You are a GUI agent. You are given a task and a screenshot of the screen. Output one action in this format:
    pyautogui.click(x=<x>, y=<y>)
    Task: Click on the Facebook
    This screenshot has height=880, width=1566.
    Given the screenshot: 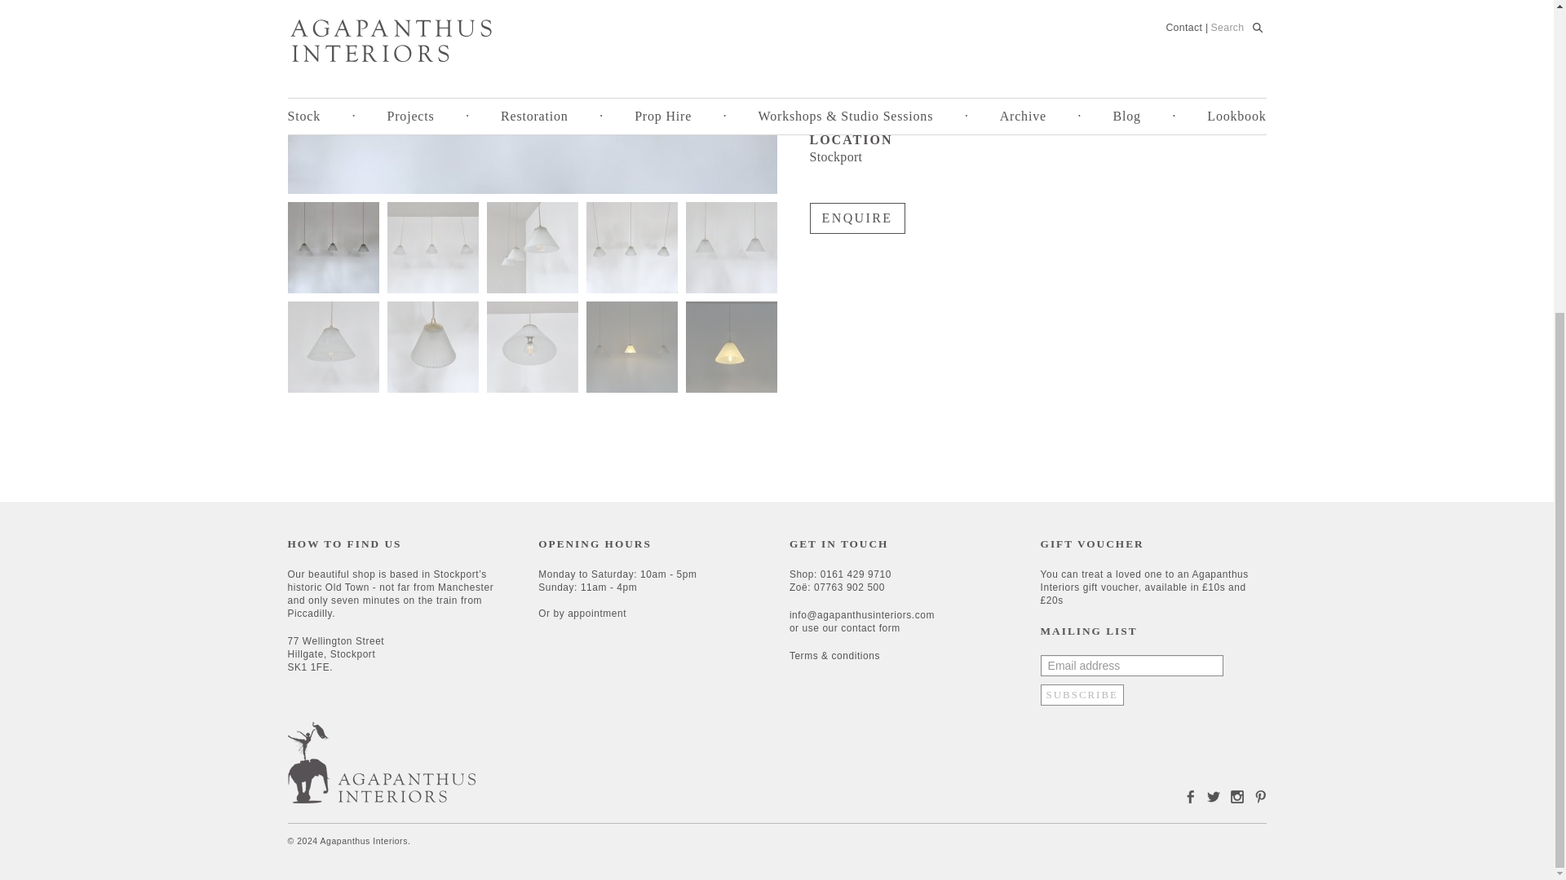 What is the action you would take?
    pyautogui.click(x=1186, y=795)
    